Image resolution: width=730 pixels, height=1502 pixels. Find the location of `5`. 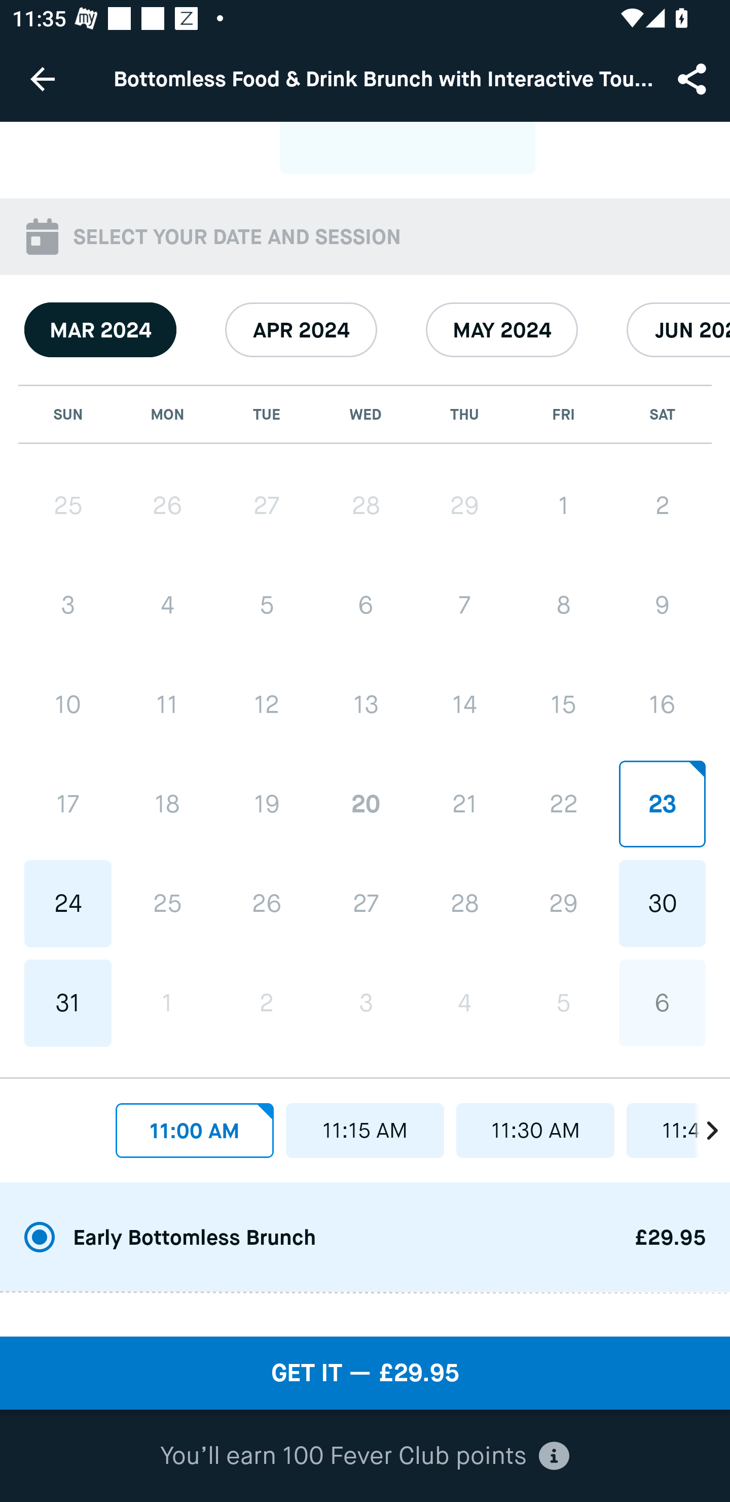

5 is located at coordinates (267, 605).